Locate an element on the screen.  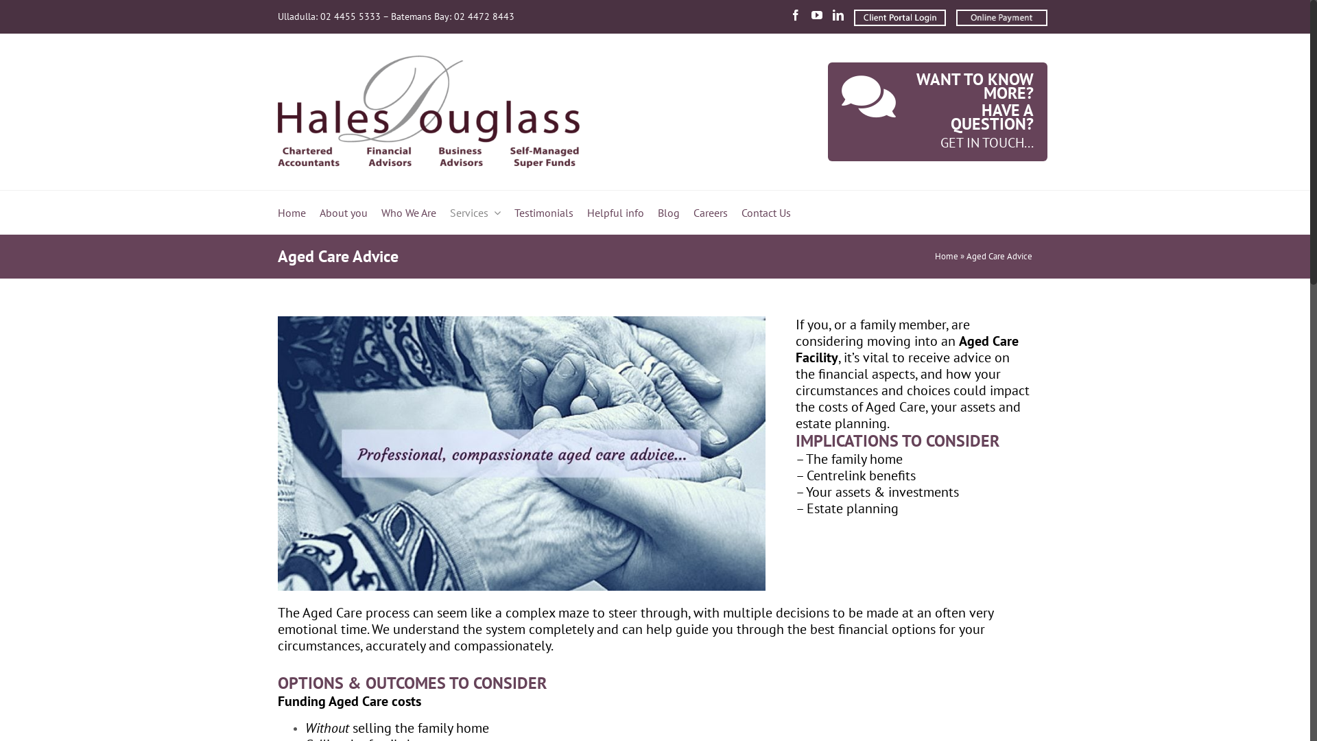
Careers is located at coordinates (711, 213).